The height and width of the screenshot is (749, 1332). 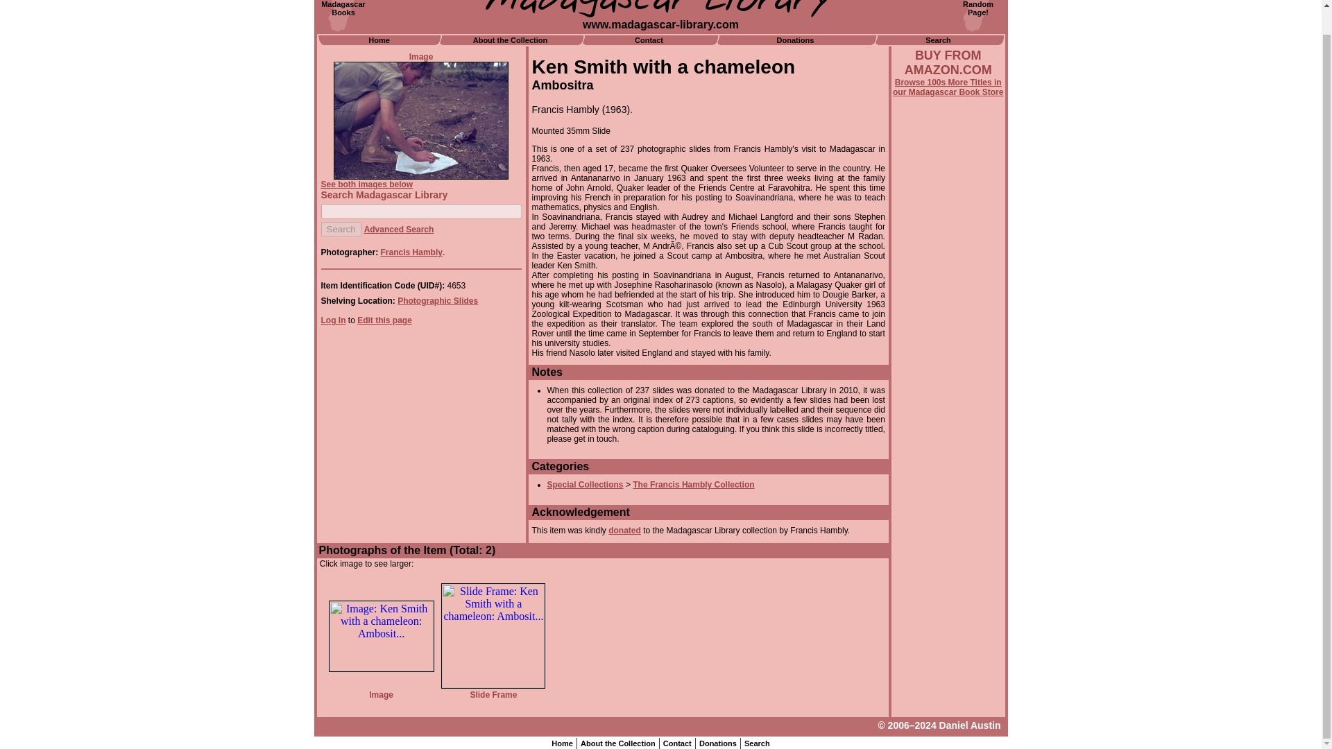 What do you see at coordinates (717, 743) in the screenshot?
I see `Browse 100s More Titles in our Madagascar Book Store` at bounding box center [717, 743].